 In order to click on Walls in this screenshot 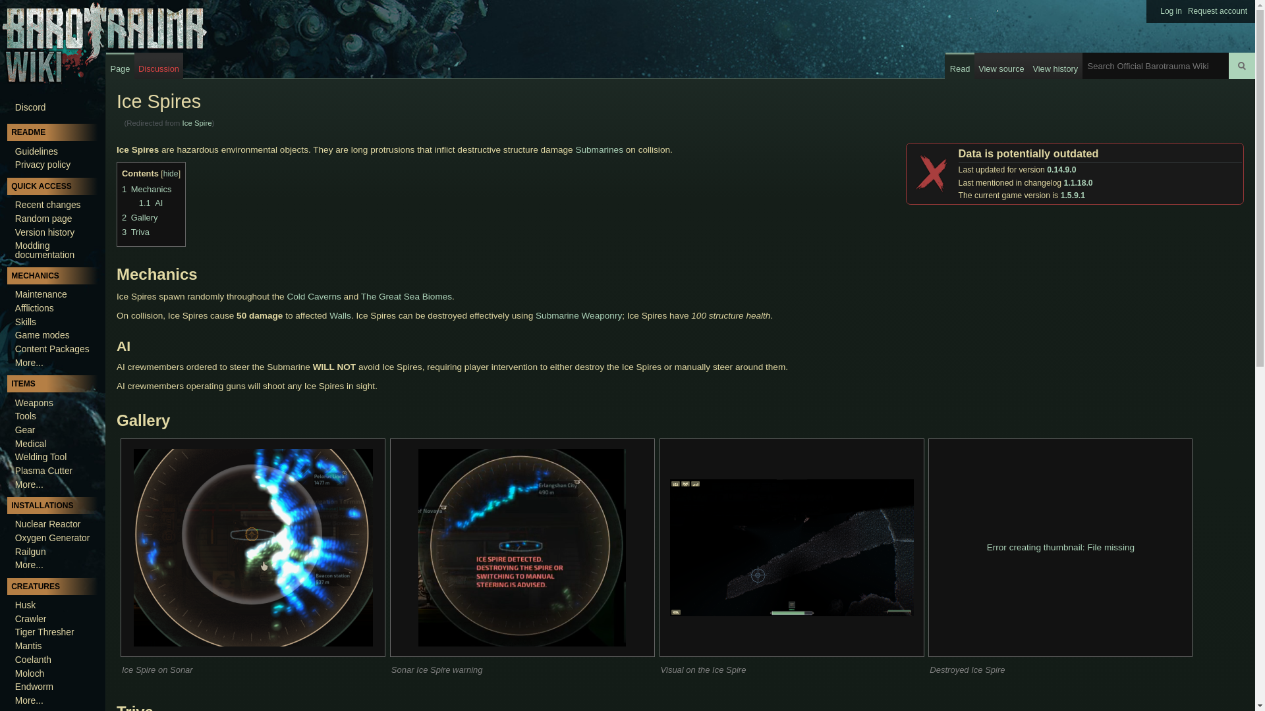, I will do `click(340, 315)`.